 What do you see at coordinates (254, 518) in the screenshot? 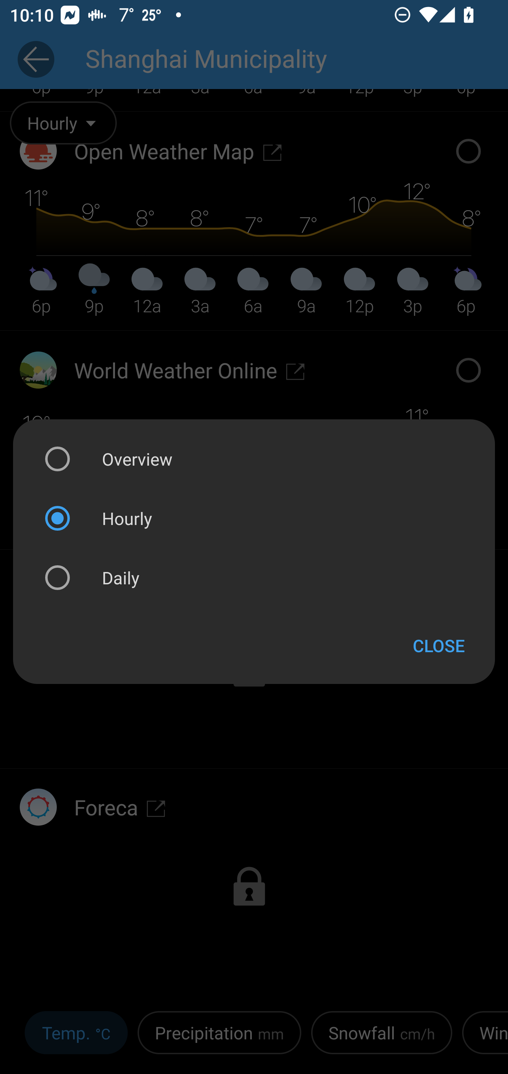
I see `Hourly` at bounding box center [254, 518].